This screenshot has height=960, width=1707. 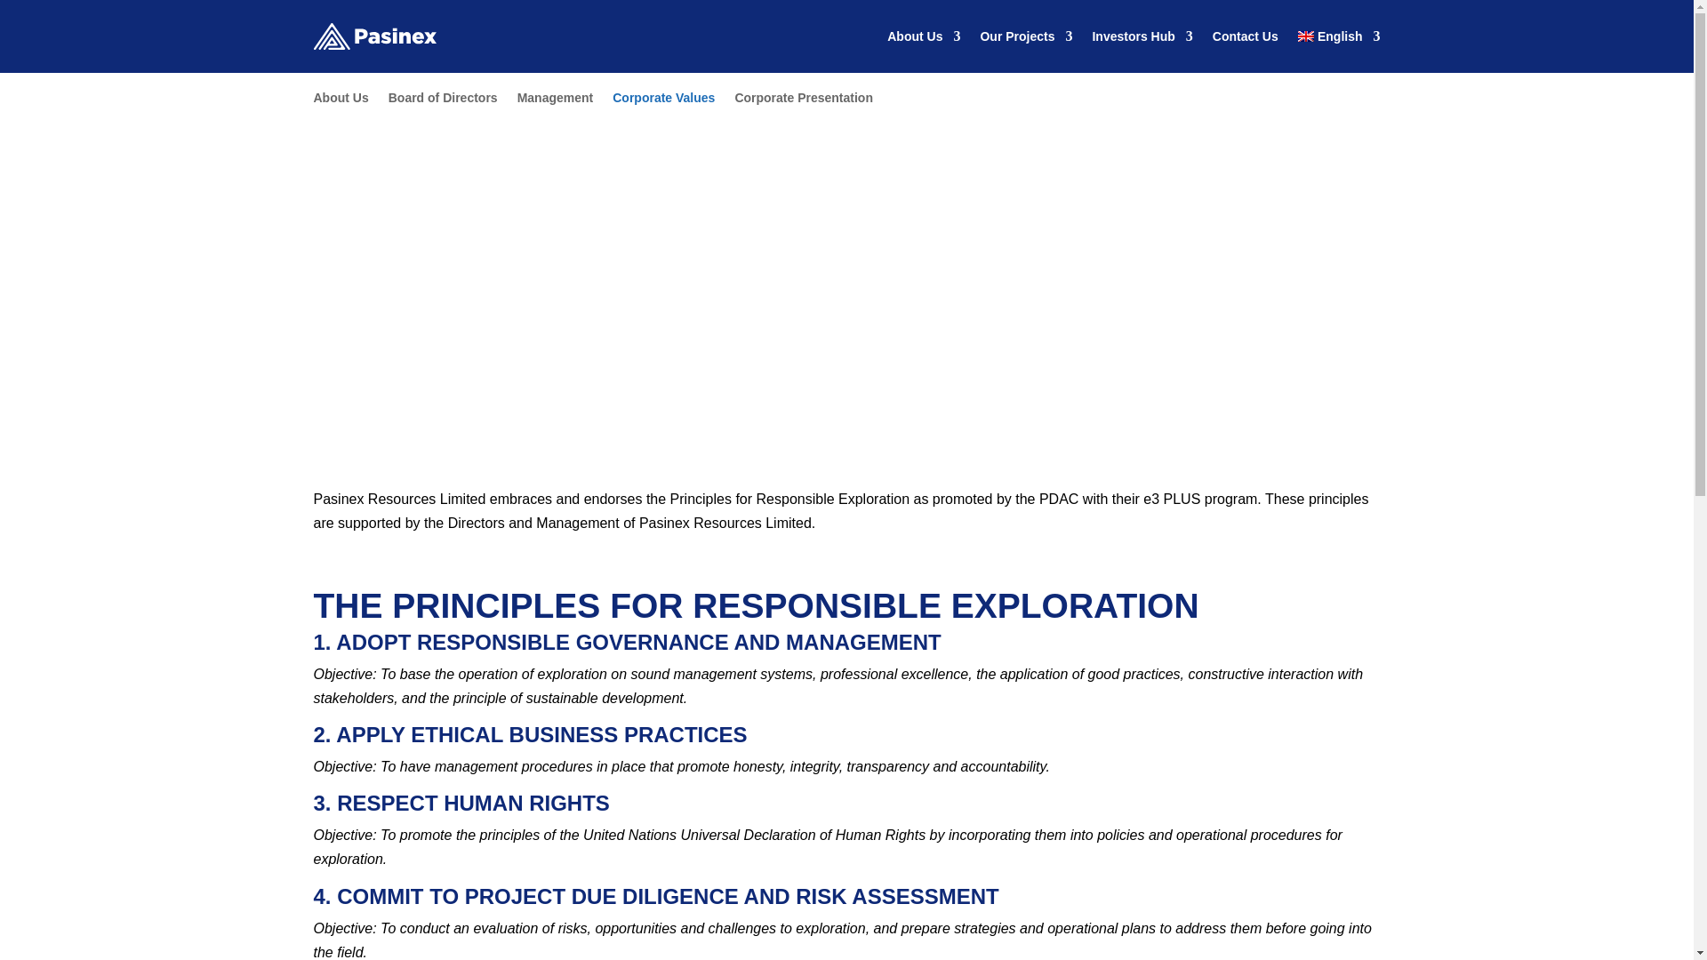 What do you see at coordinates (803, 101) in the screenshot?
I see `Corporate Presentation` at bounding box center [803, 101].